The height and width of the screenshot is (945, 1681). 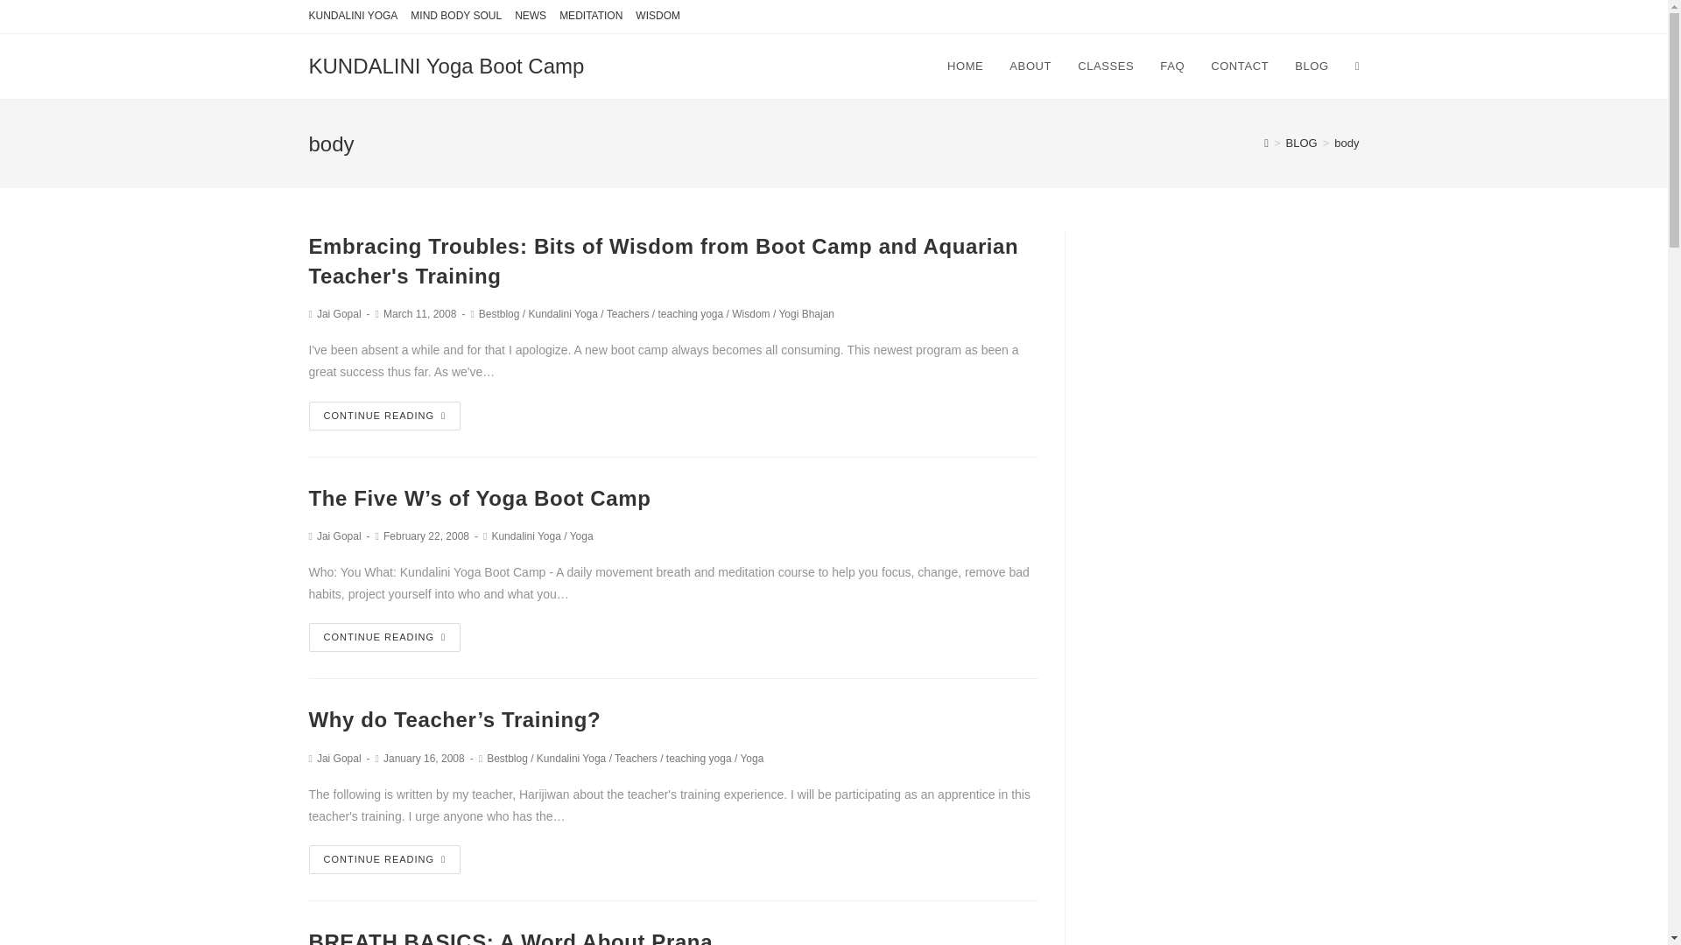 What do you see at coordinates (965, 66) in the screenshot?
I see `HOME` at bounding box center [965, 66].